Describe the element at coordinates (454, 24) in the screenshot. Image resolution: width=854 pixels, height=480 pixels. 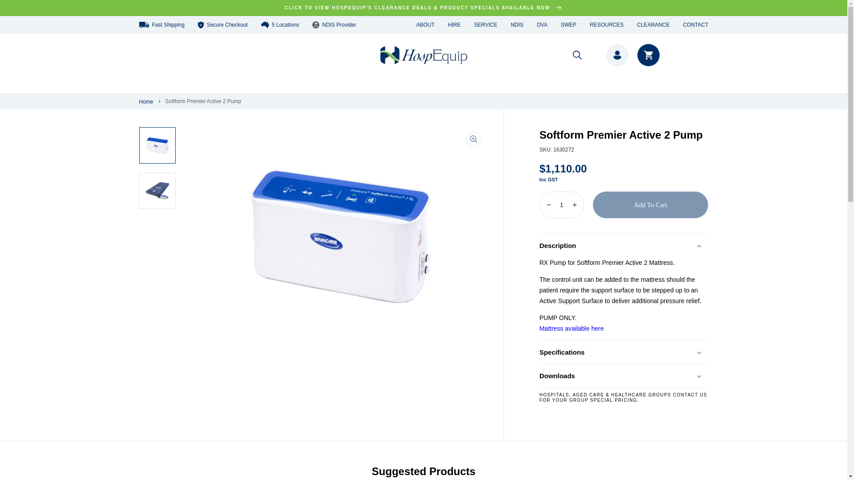
I see `HIRE` at that location.